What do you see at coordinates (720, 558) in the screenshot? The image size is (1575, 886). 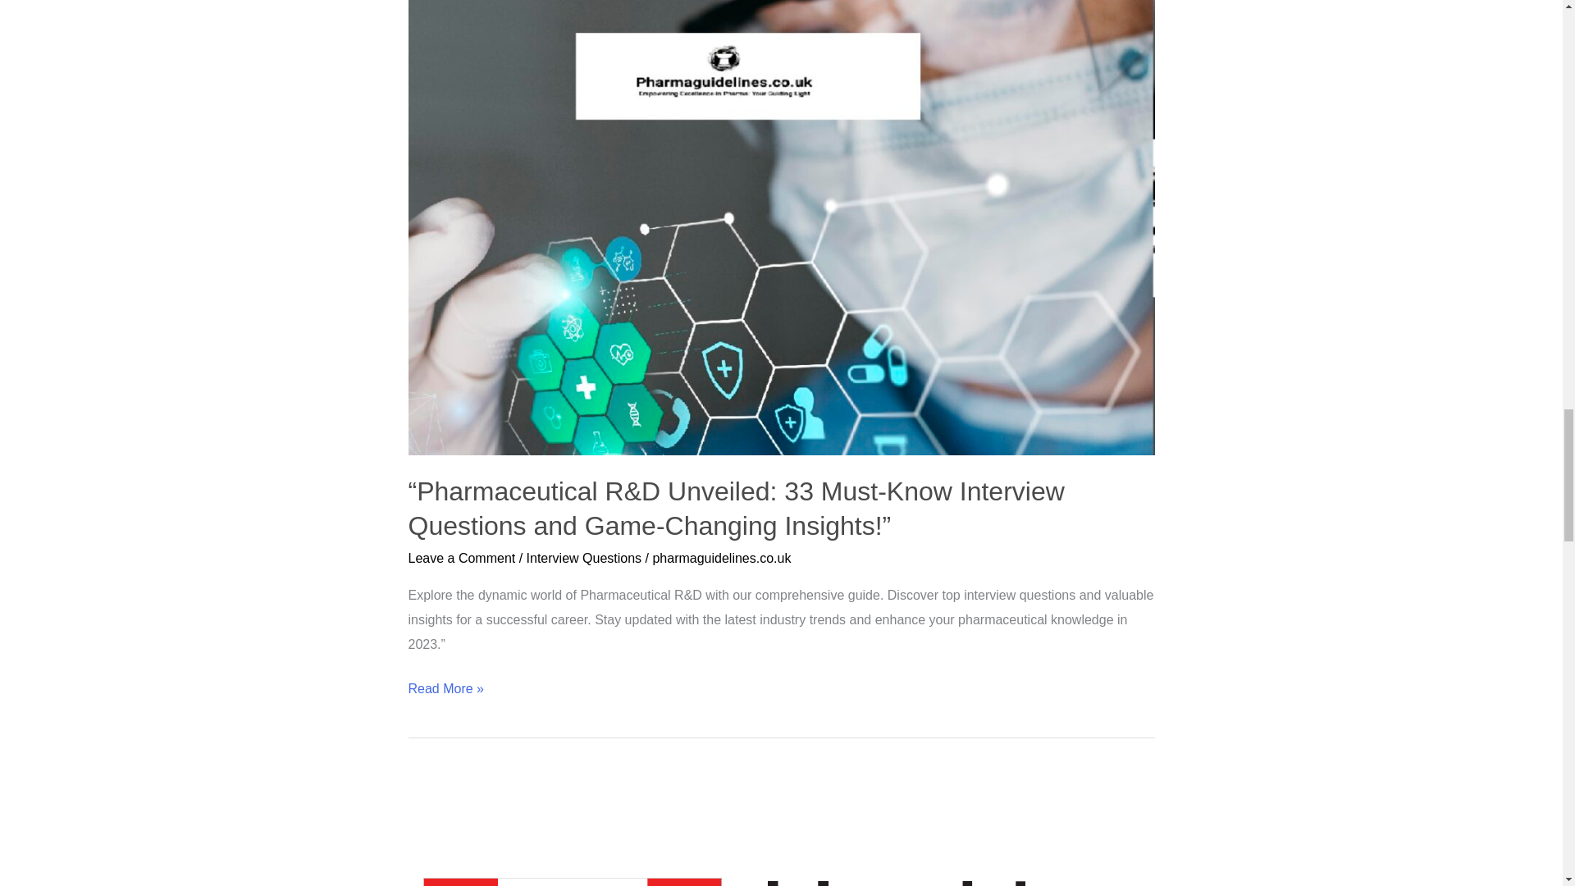 I see `View all posts by pharmaguidelines.co.uk` at bounding box center [720, 558].